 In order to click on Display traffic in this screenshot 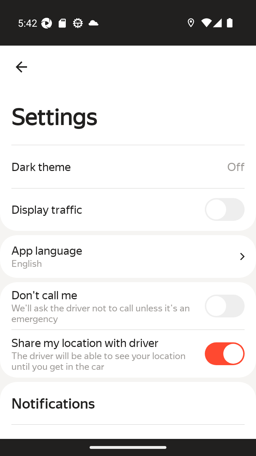, I will do `click(128, 209)`.